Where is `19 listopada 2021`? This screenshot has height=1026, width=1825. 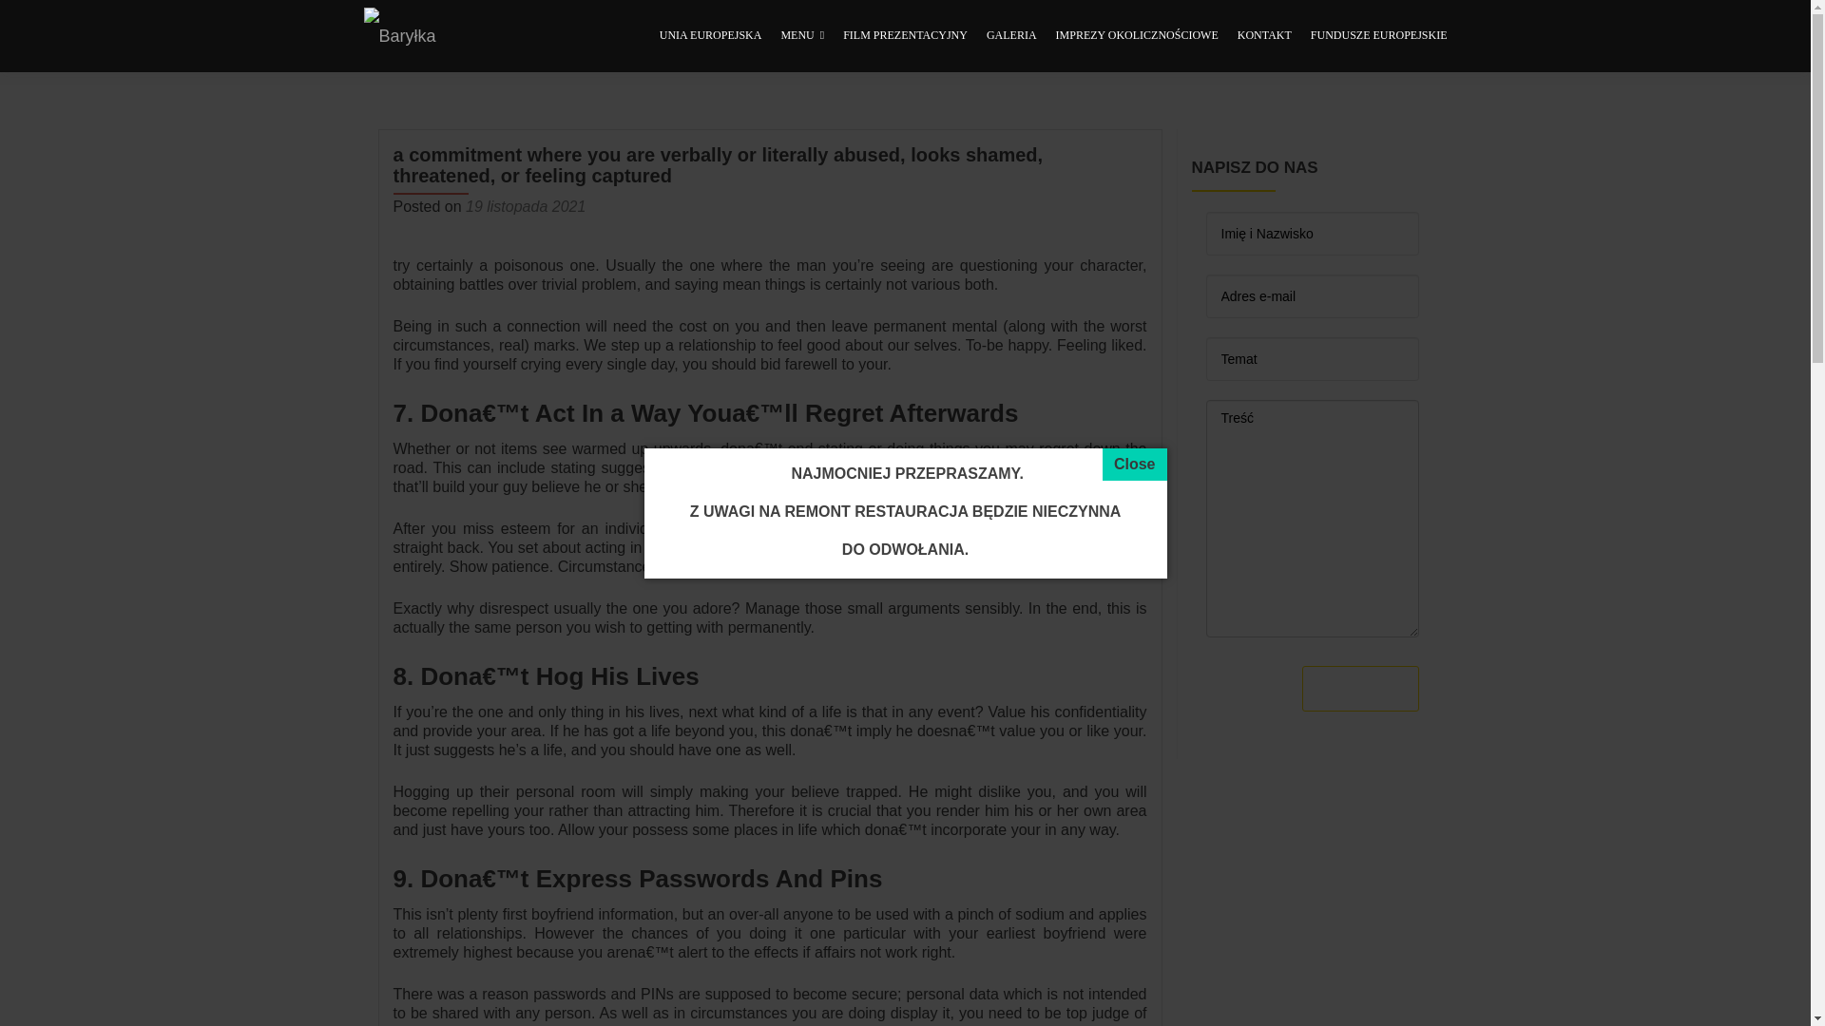 19 listopada 2021 is located at coordinates (525, 206).